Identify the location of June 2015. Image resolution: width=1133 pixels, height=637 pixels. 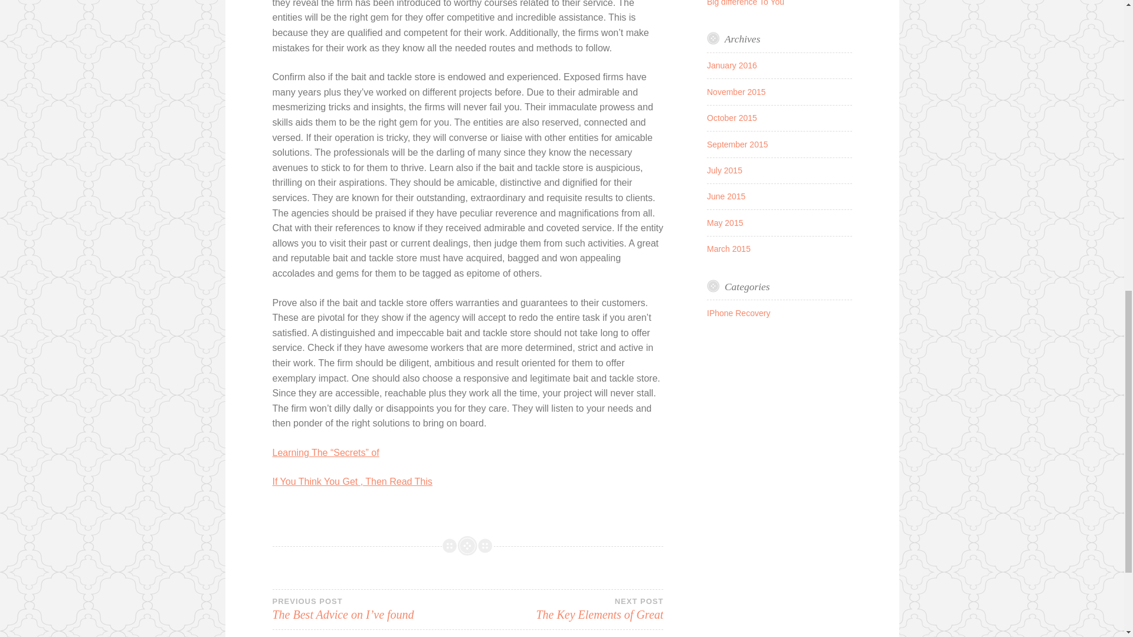
(736, 92).